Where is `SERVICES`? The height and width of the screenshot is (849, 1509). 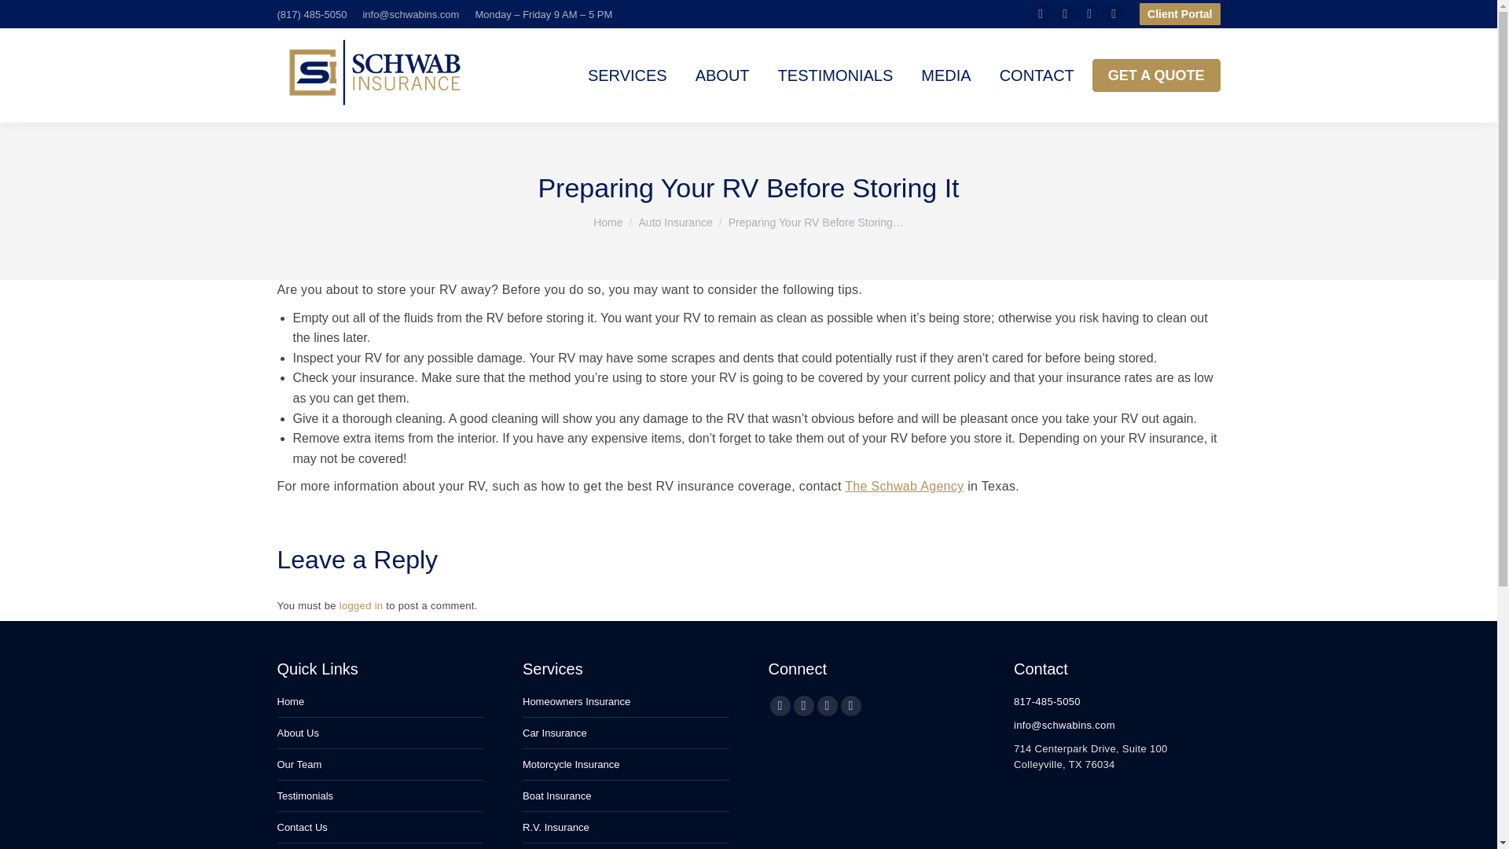
SERVICES is located at coordinates (627, 75).